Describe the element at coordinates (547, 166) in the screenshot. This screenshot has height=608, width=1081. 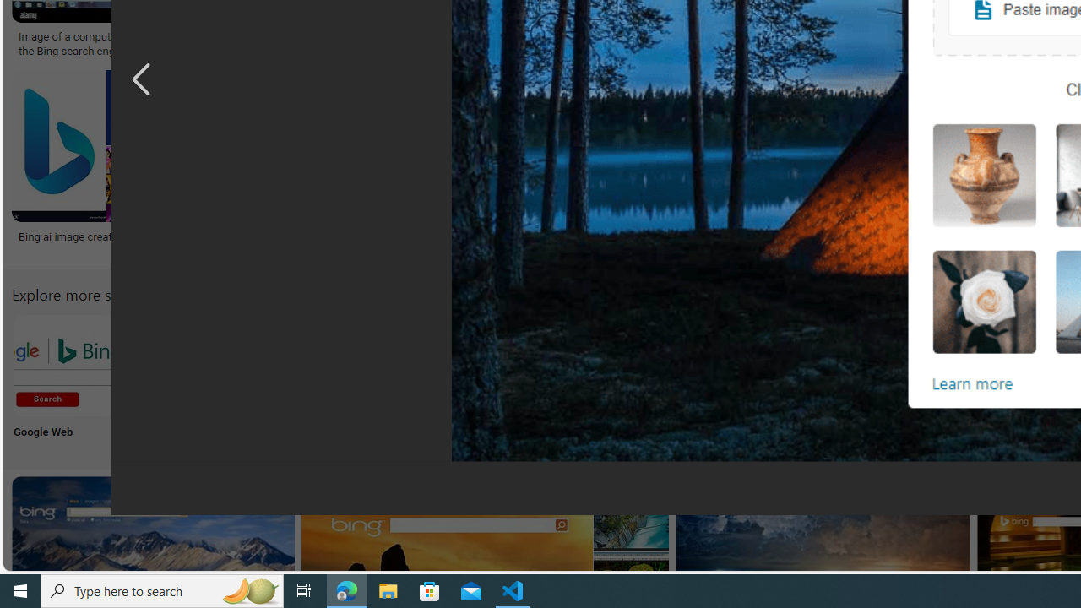
I see `BingSave` at that location.